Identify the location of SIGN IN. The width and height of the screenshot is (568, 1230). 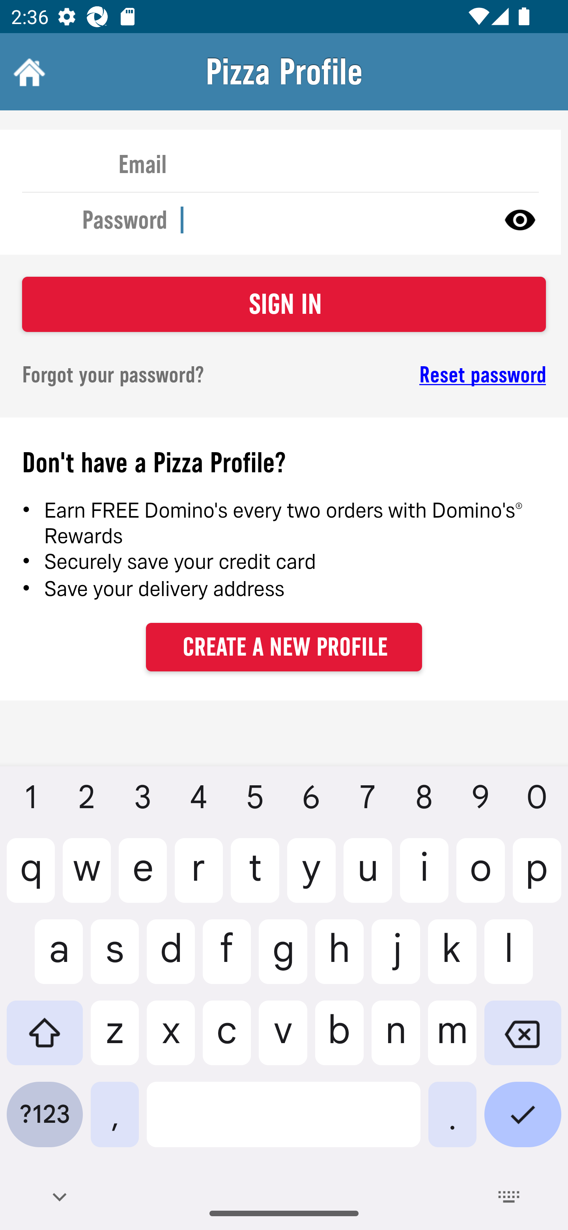
(284, 304).